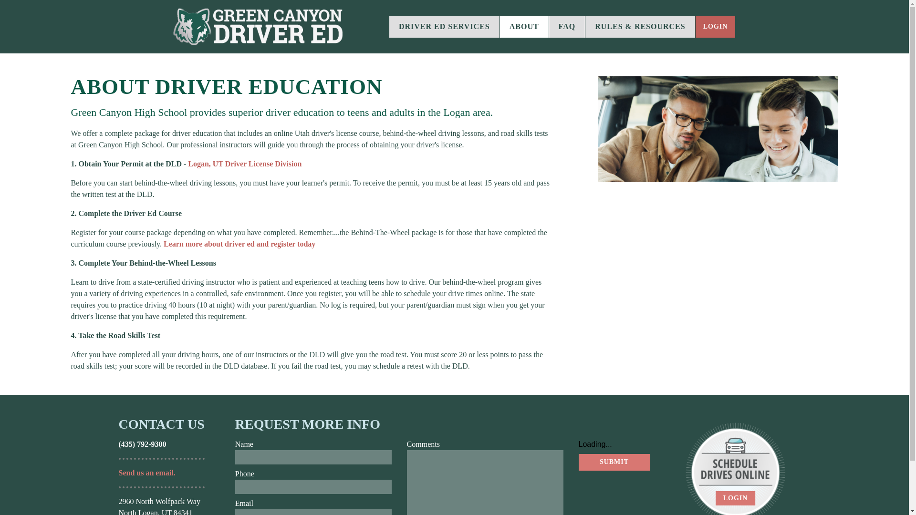  What do you see at coordinates (715, 27) in the screenshot?
I see `LOGIN` at bounding box center [715, 27].